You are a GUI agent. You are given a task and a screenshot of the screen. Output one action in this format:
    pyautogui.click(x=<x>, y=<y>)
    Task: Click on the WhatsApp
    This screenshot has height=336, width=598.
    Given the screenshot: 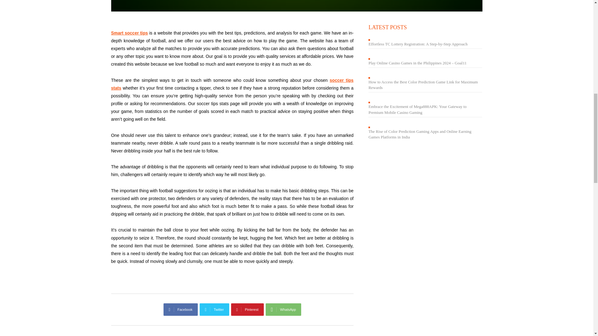 What is the action you would take?
    pyautogui.click(x=283, y=310)
    